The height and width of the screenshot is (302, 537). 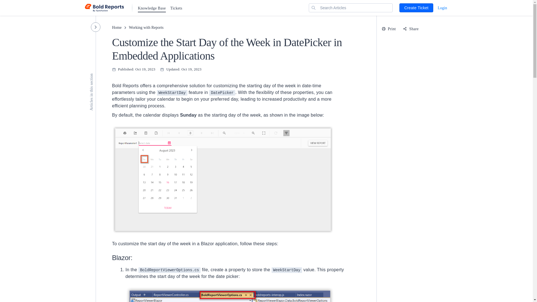 What do you see at coordinates (116, 28) in the screenshot?
I see `Home` at bounding box center [116, 28].